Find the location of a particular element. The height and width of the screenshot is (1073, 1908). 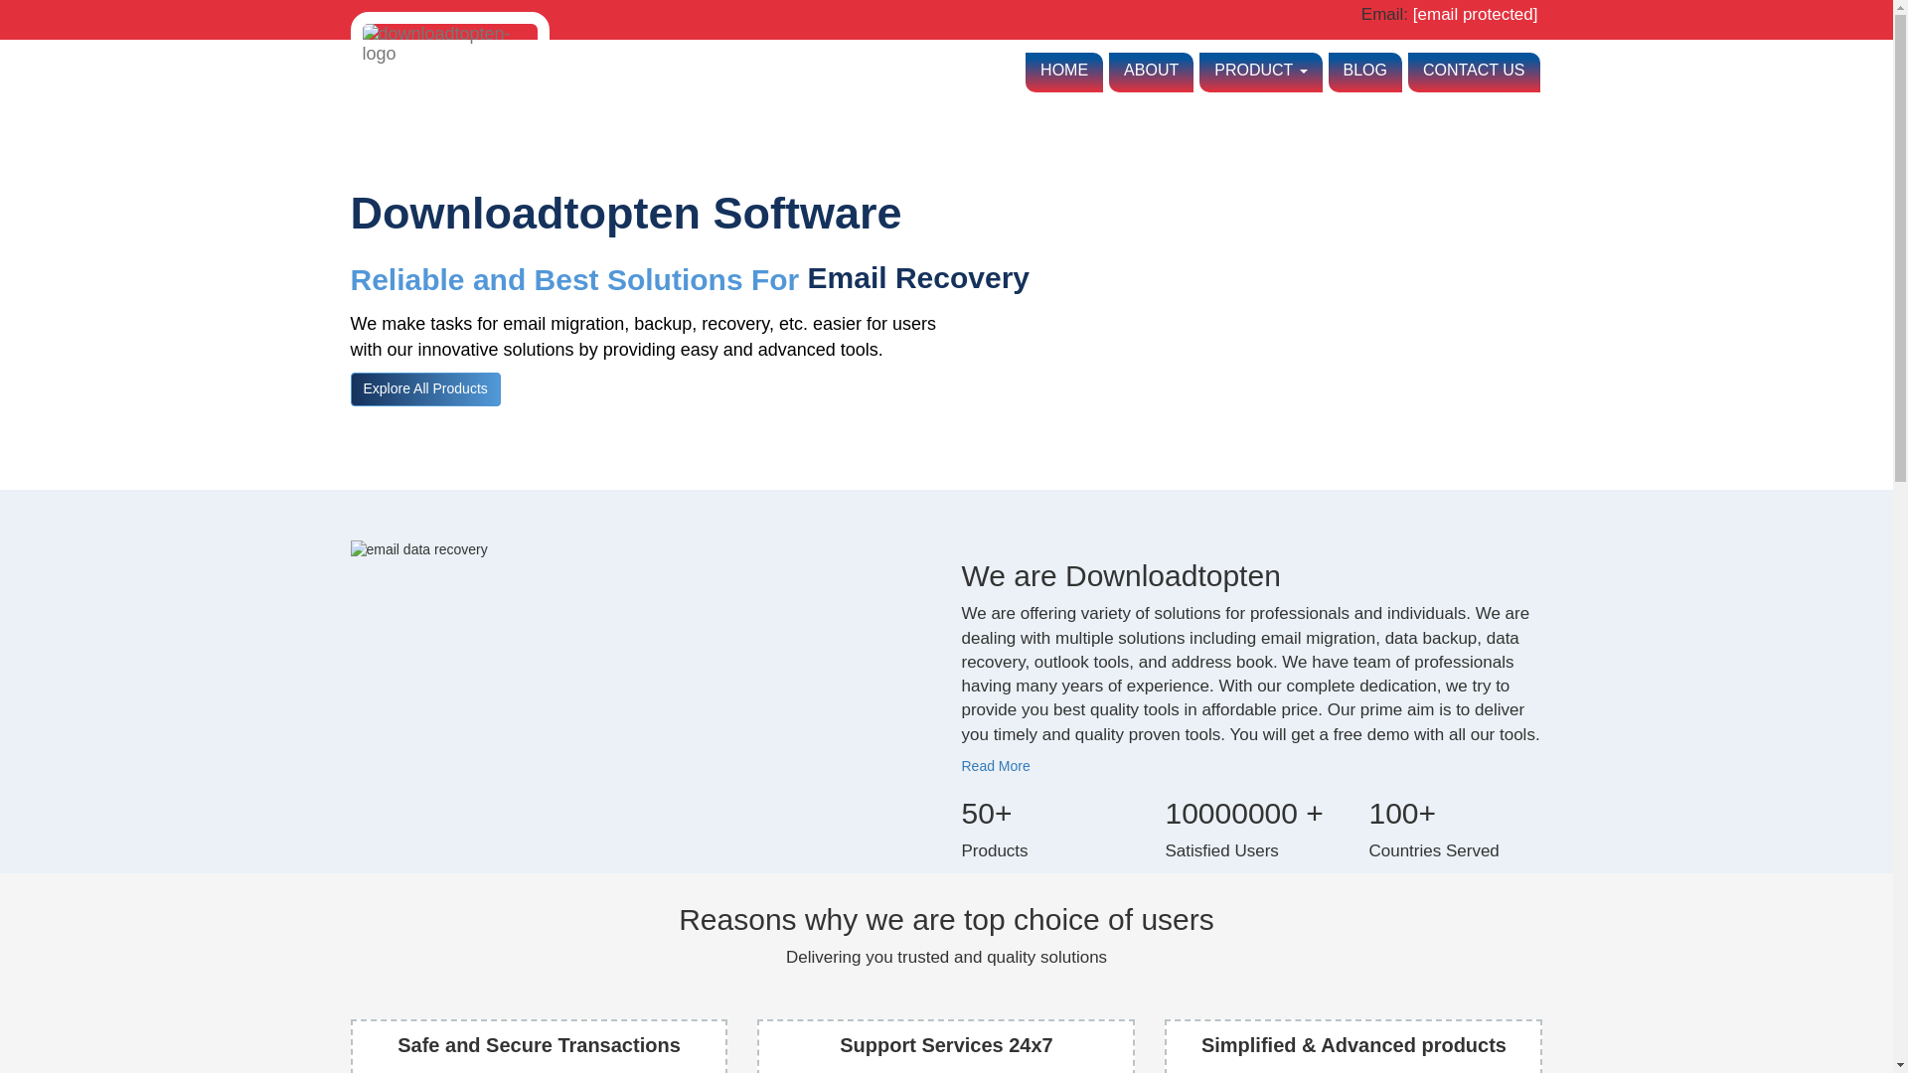

BLOG is located at coordinates (1363, 72).